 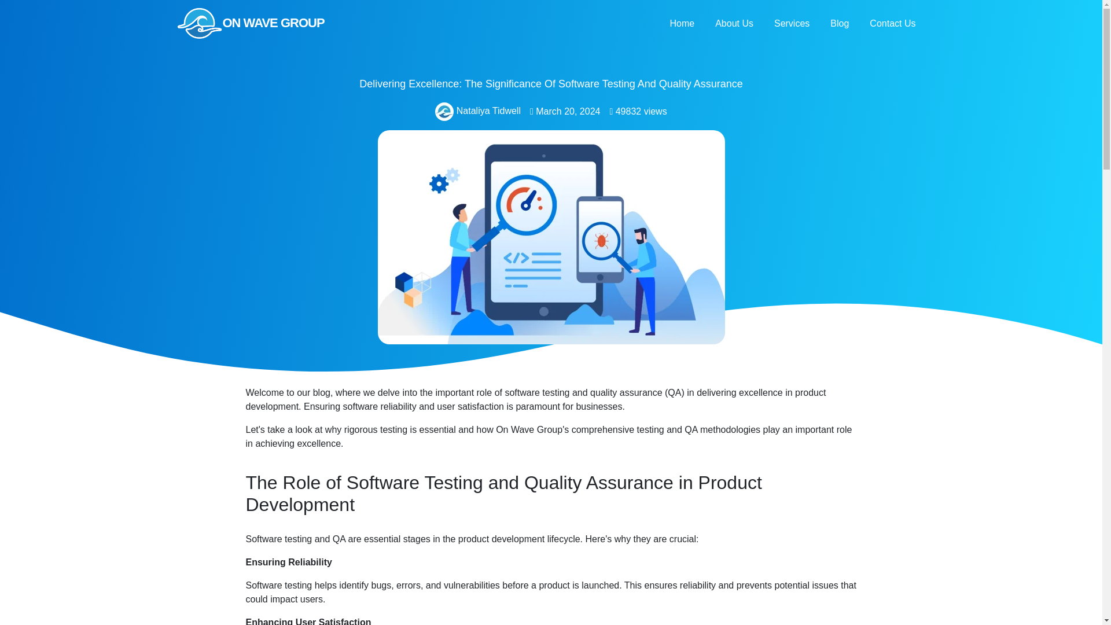 I want to click on logoonwavegroup32x32, so click(x=444, y=112).